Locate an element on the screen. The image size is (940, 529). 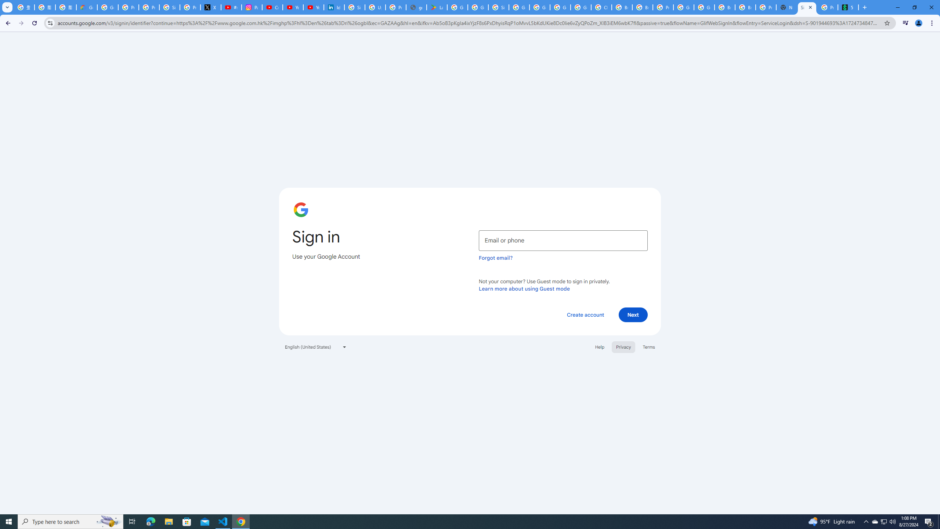
Learn more about using Guest mode is located at coordinates (524, 288).